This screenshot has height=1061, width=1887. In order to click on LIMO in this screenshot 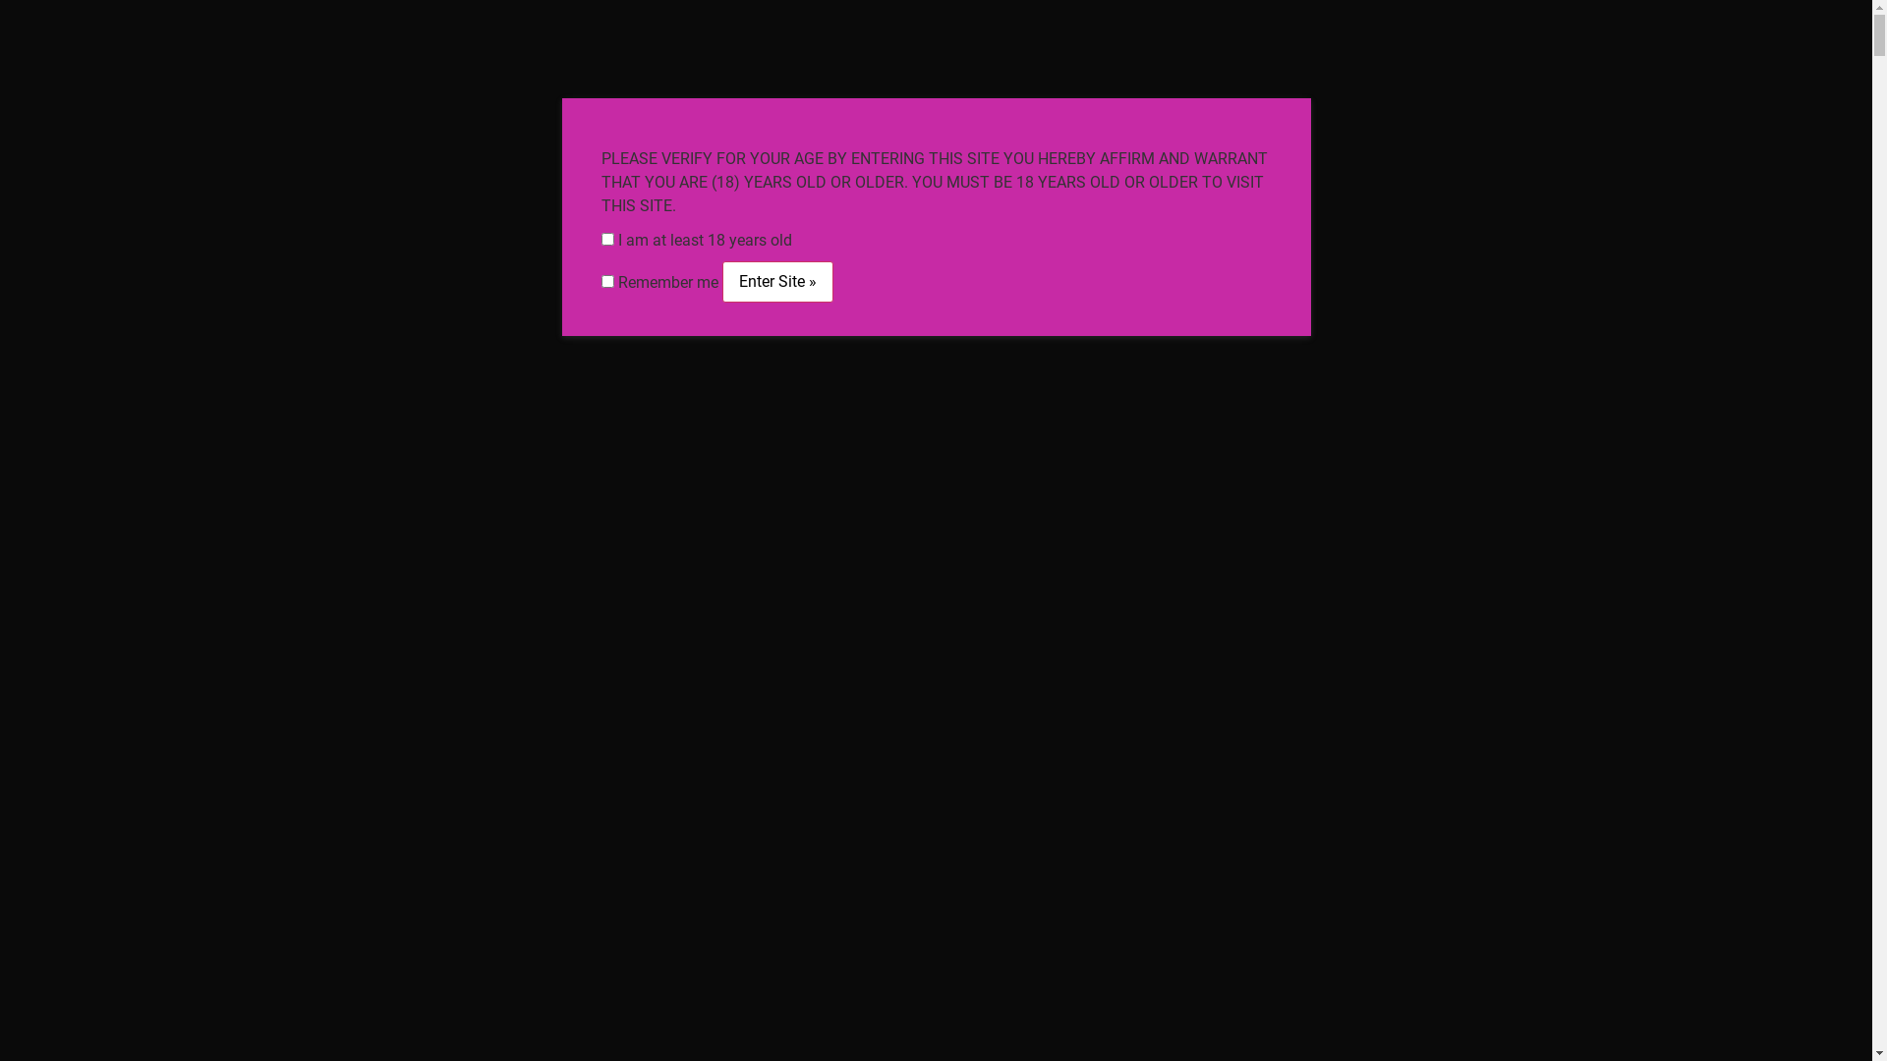, I will do `click(633, 256)`.